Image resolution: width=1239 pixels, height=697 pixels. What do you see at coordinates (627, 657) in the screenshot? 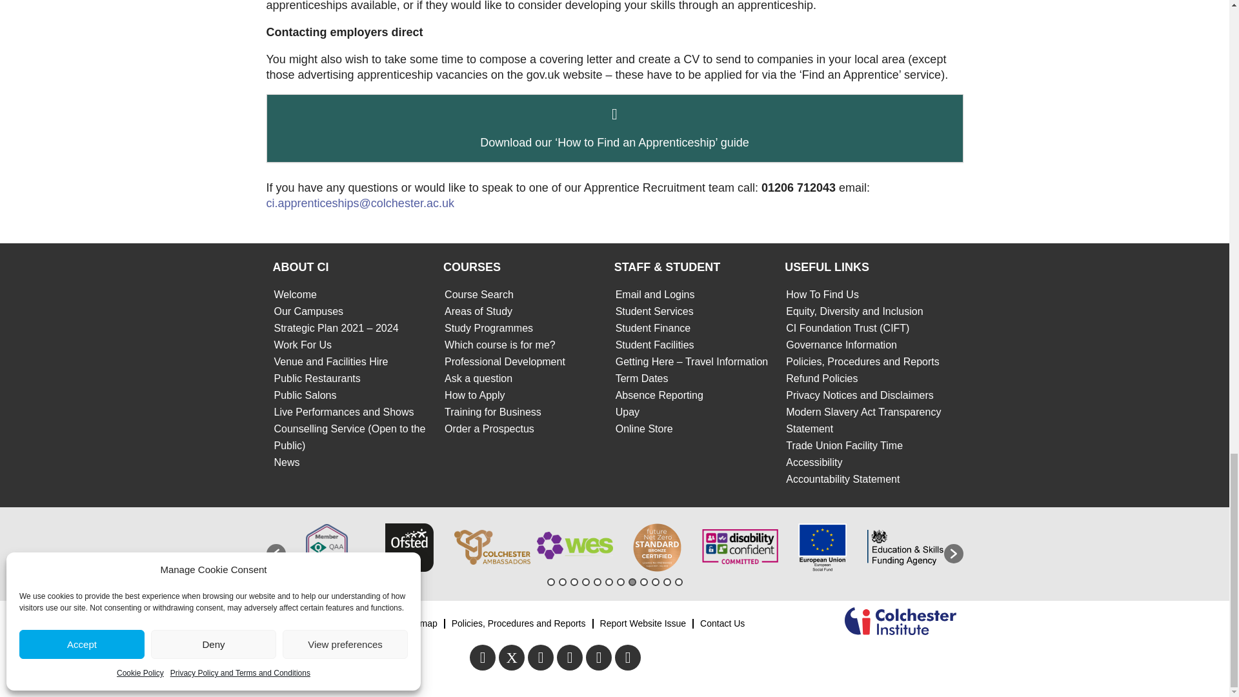
I see `LinkedIn` at bounding box center [627, 657].